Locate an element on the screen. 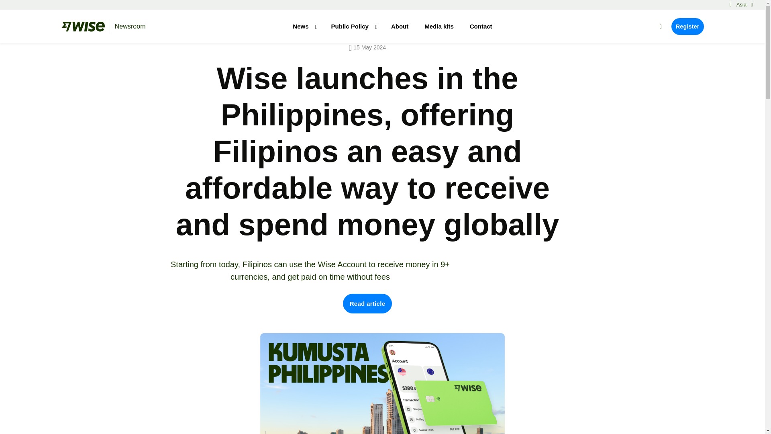 This screenshot has height=434, width=771. Public Policy is located at coordinates (353, 32).